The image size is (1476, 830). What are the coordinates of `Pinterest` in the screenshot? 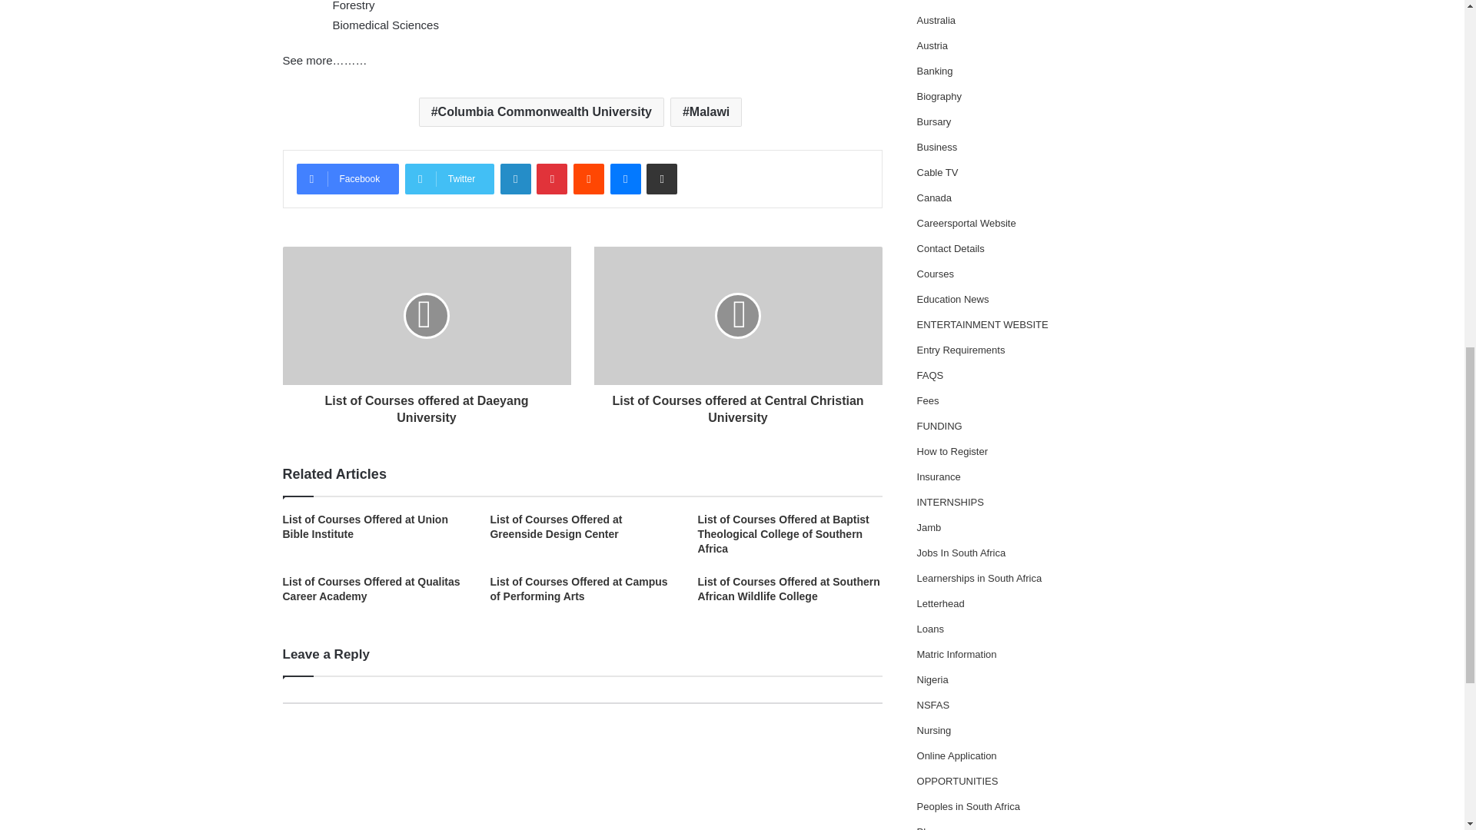 It's located at (552, 178).